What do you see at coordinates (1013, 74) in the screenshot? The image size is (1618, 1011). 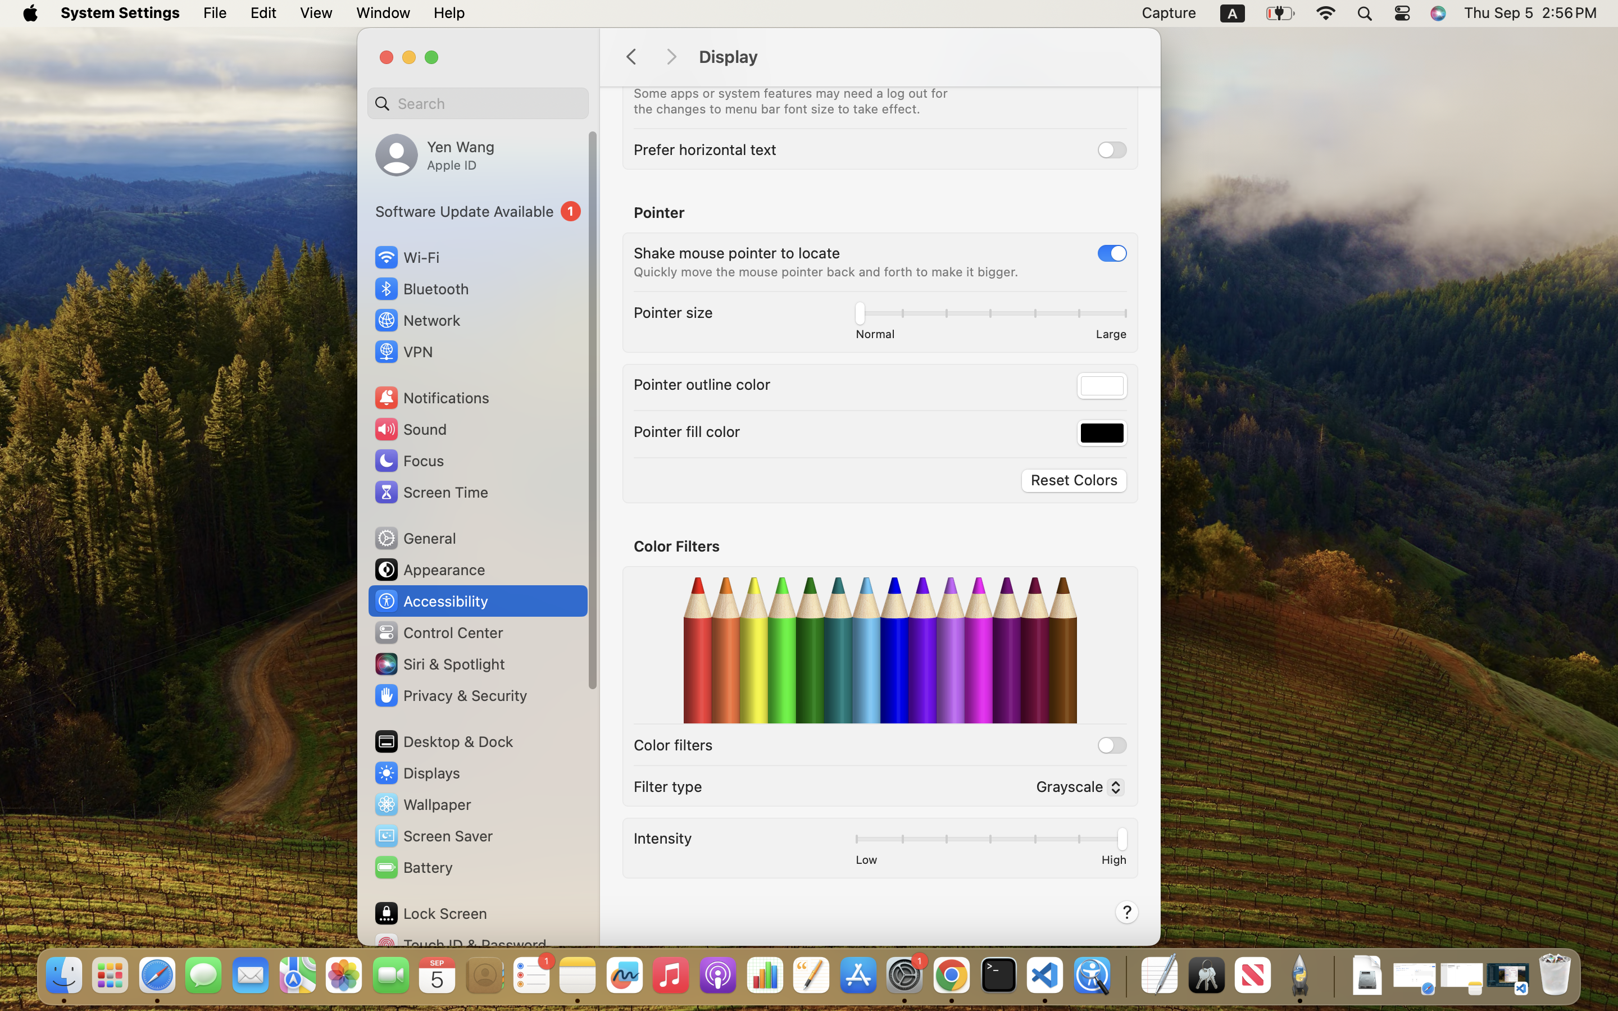 I see `1` at bounding box center [1013, 74].